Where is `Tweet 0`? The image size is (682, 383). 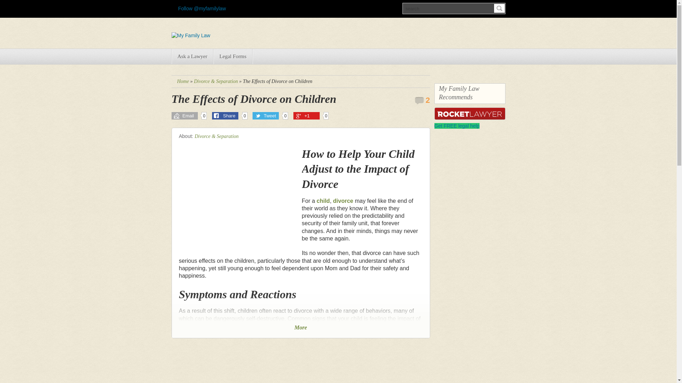
Tweet 0 is located at coordinates (270, 116).